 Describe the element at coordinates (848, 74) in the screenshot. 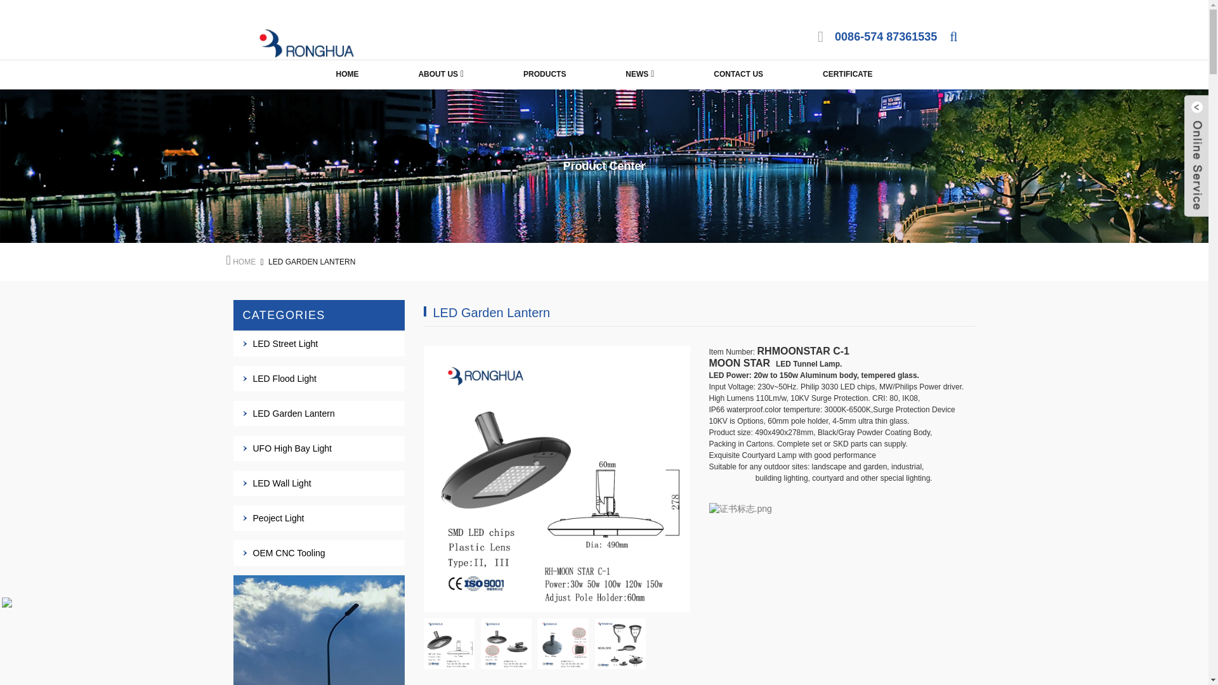

I see `CERTIFICATE` at that location.